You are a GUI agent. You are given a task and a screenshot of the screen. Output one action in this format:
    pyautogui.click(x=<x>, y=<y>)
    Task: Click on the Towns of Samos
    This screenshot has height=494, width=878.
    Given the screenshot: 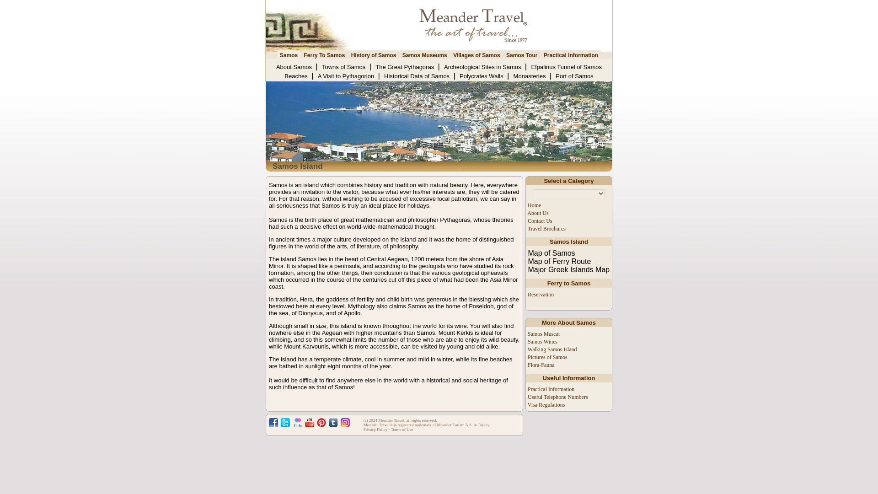 What is the action you would take?
    pyautogui.click(x=344, y=67)
    